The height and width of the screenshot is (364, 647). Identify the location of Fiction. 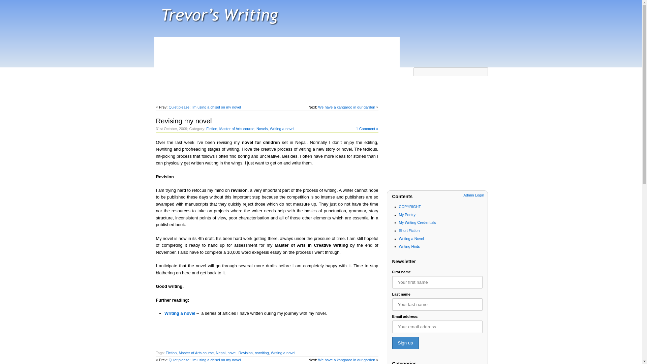
(212, 128).